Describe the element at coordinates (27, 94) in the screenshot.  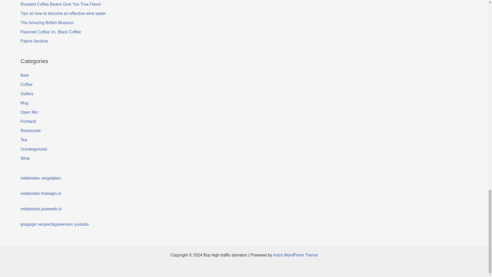
I see `Gallery` at that location.